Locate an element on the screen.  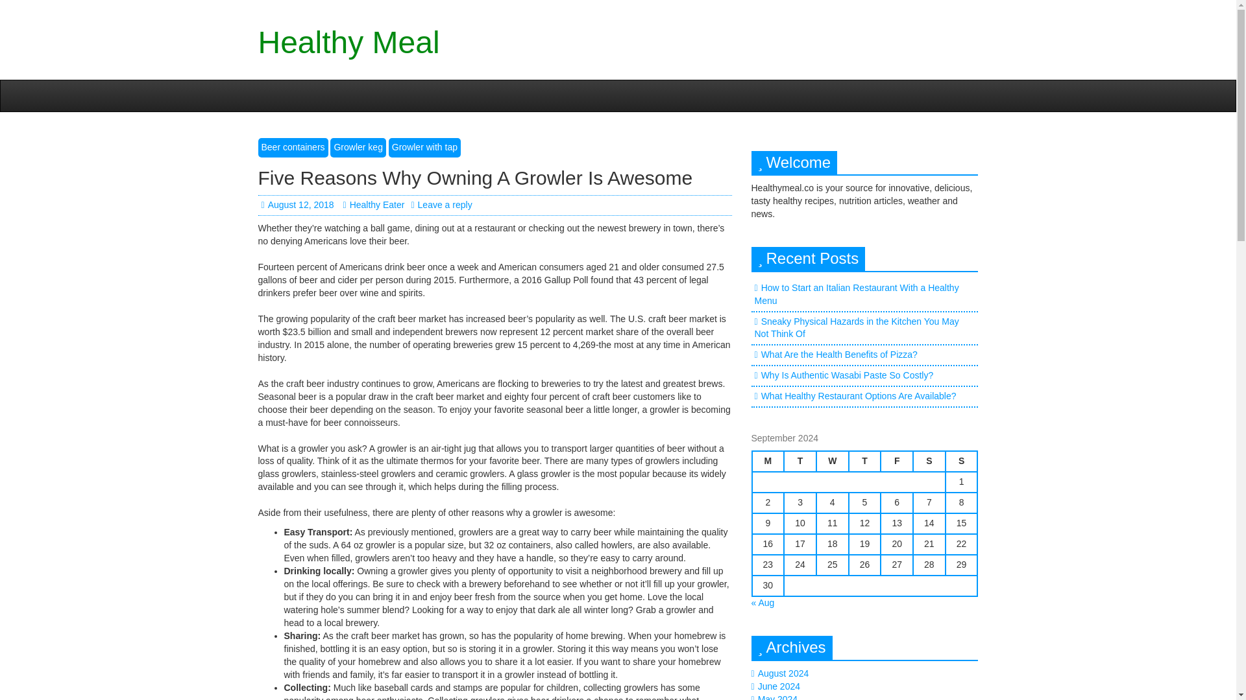
Tuesday is located at coordinates (800, 461).